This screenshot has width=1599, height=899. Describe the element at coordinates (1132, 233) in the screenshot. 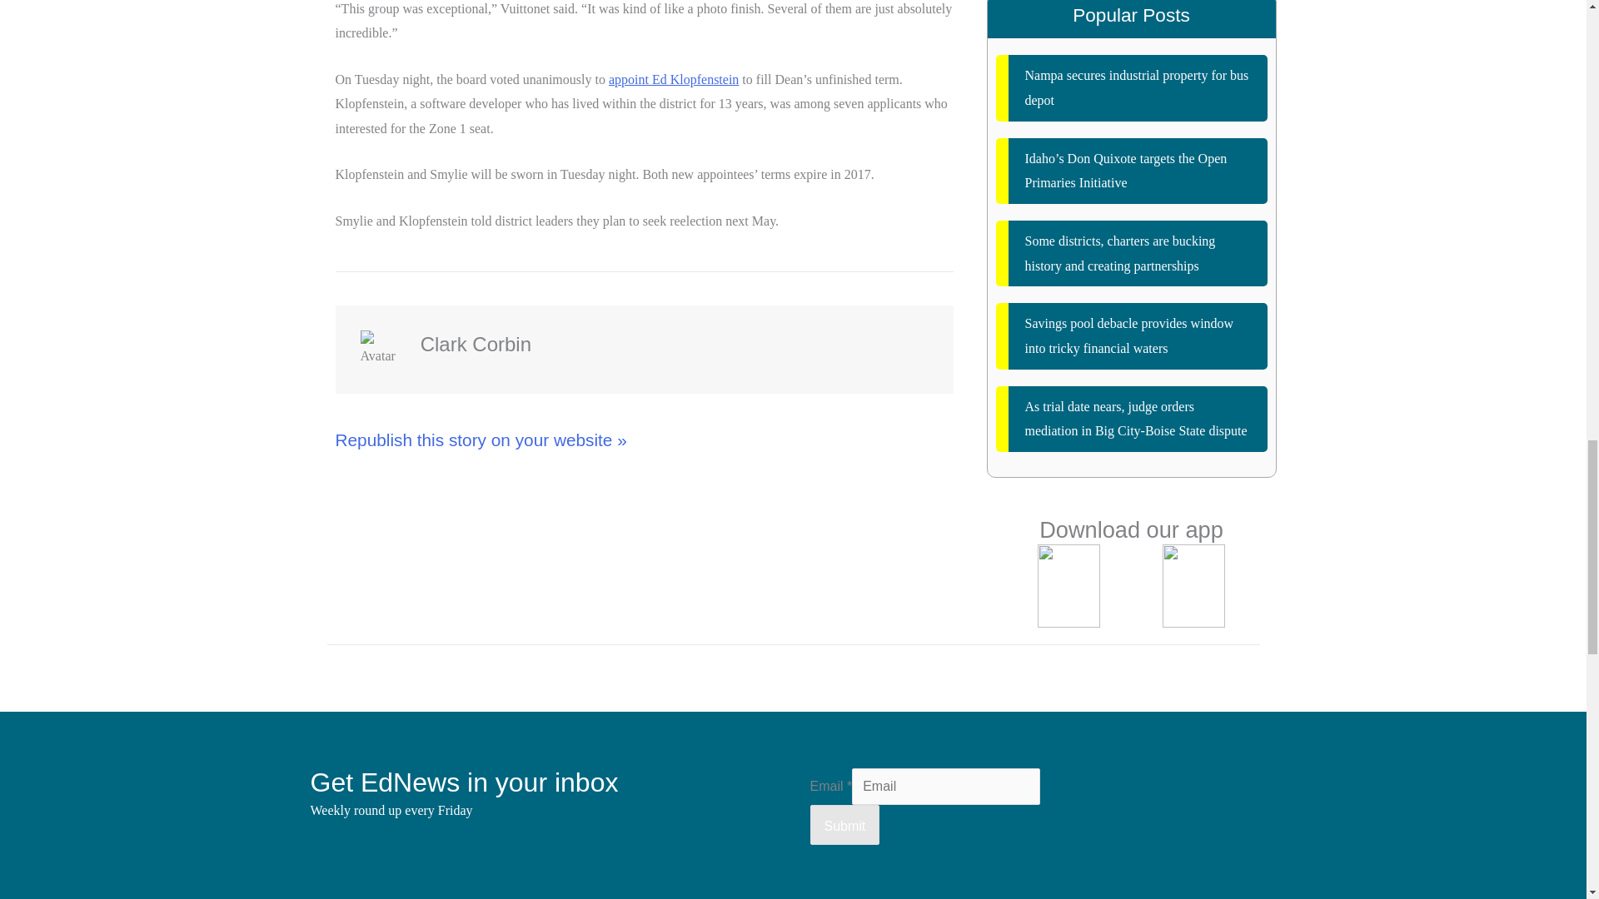

I see `New West Ada facility will support students with behaviors` at that location.